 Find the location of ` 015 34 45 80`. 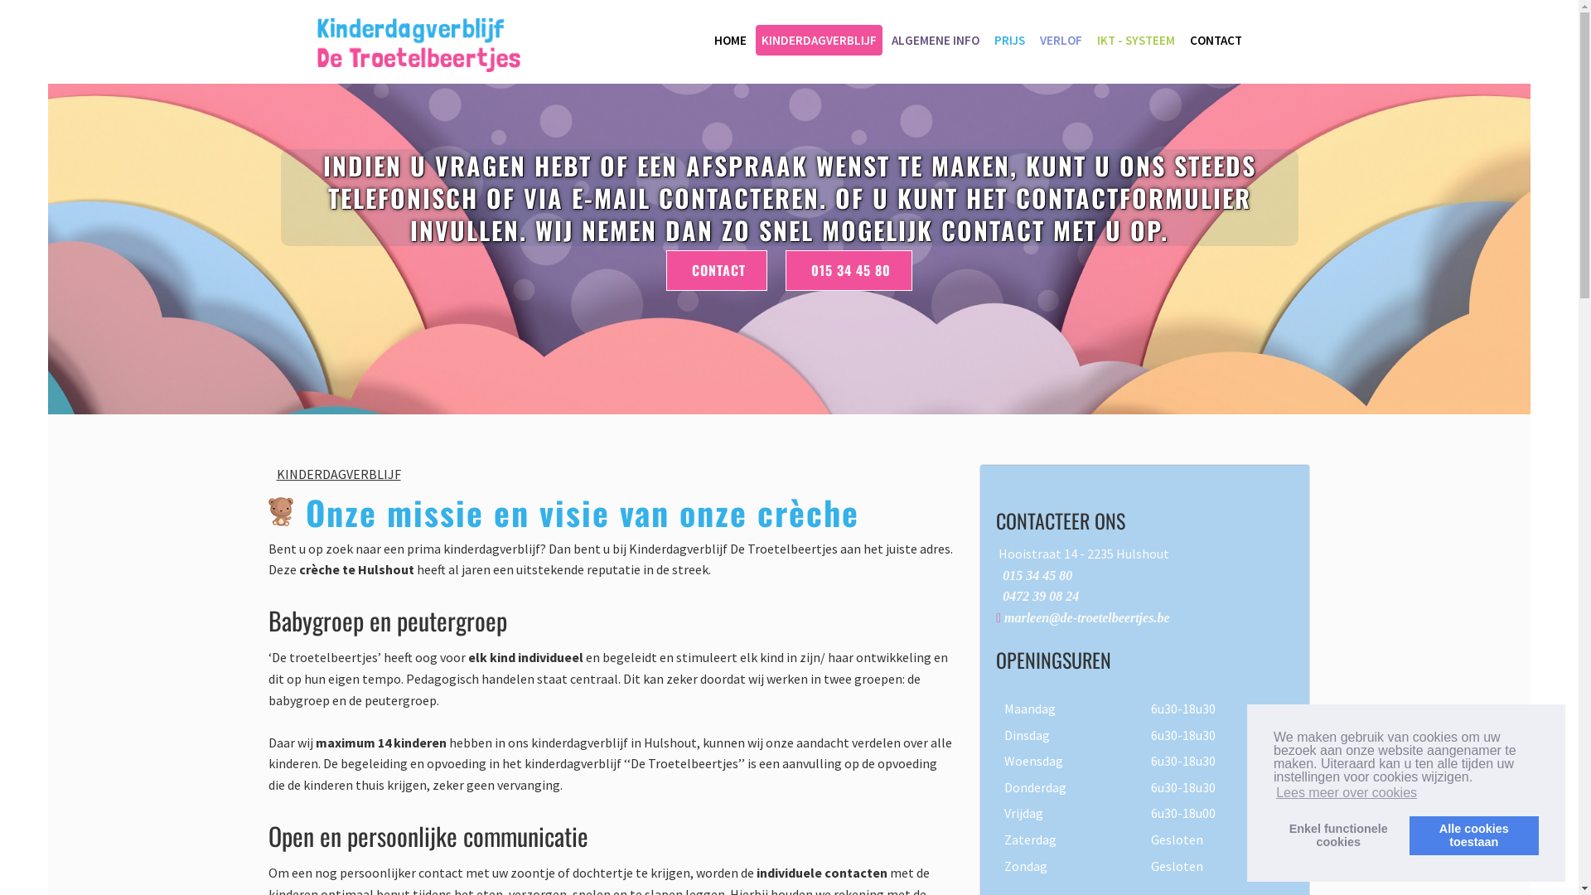

 015 34 45 80 is located at coordinates (849, 270).